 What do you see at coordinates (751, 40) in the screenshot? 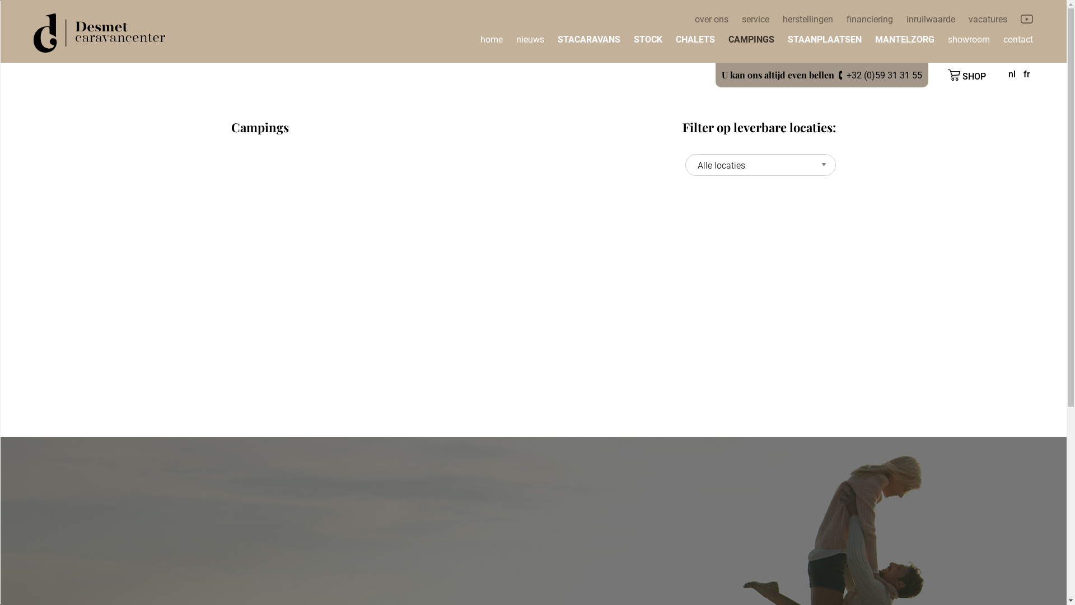
I see `CAMPINGS` at bounding box center [751, 40].